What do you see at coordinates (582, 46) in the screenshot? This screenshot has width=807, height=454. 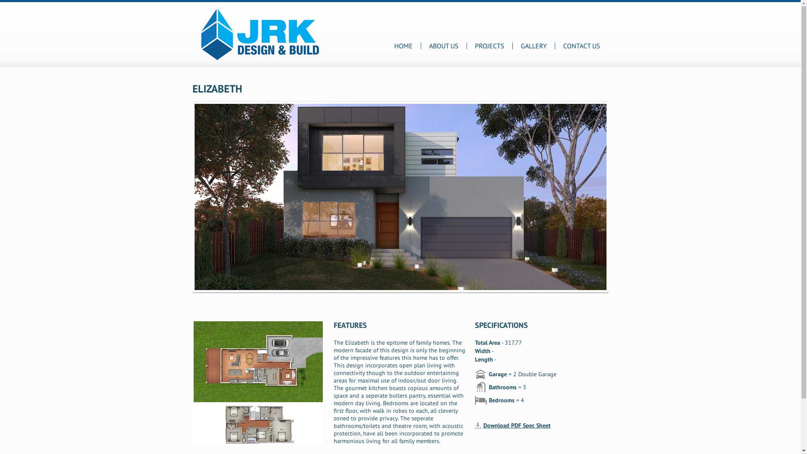 I see `CONTACT US` at bounding box center [582, 46].